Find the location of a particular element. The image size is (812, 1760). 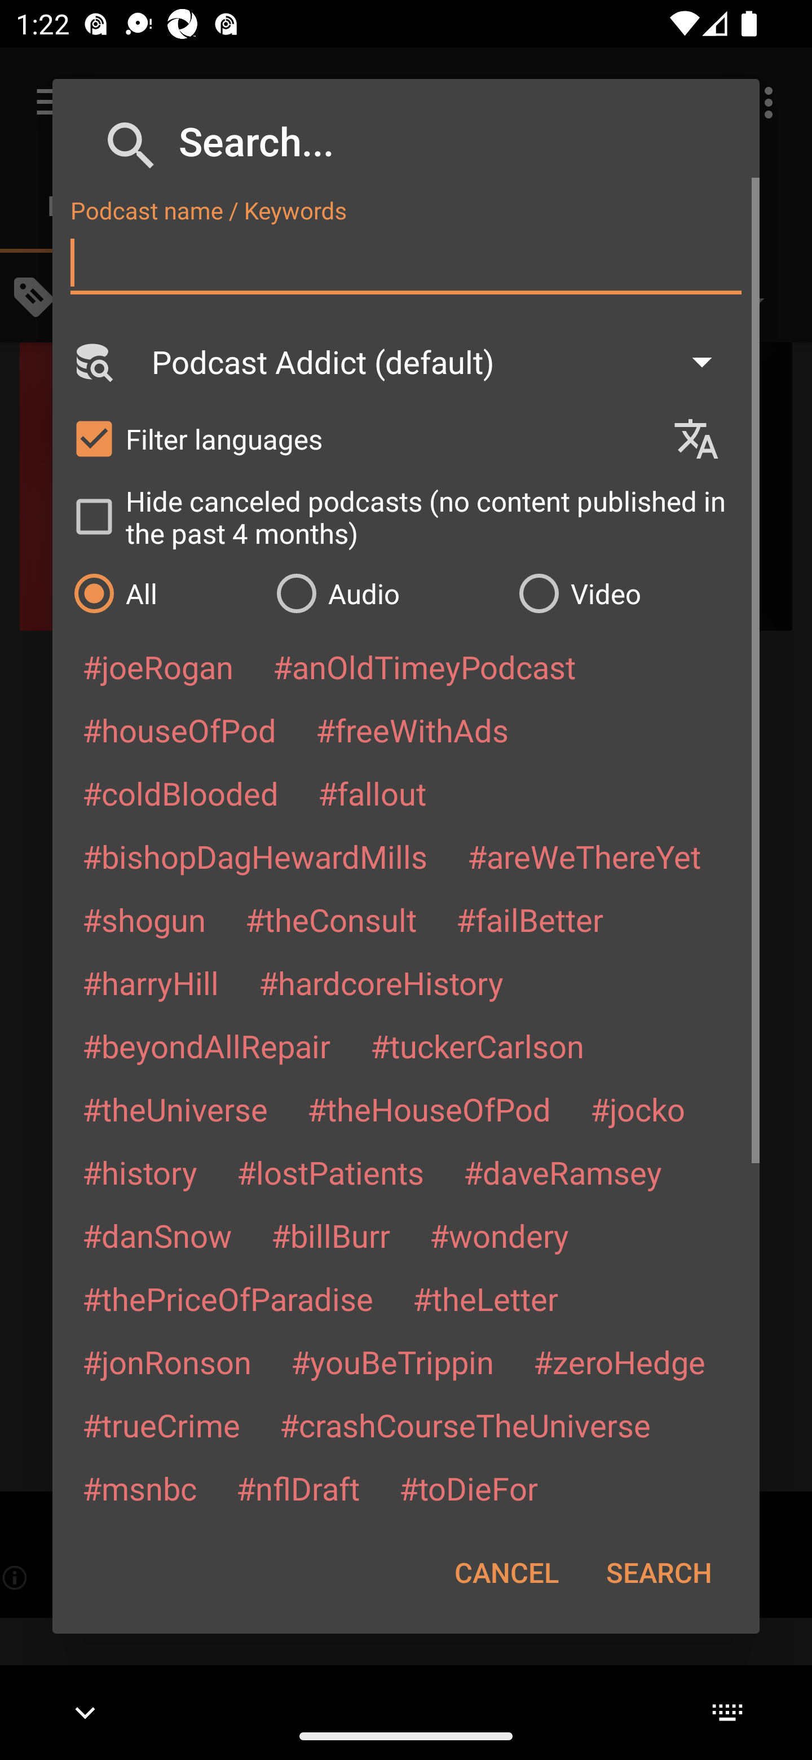

#coldBlooded is located at coordinates (180, 793).